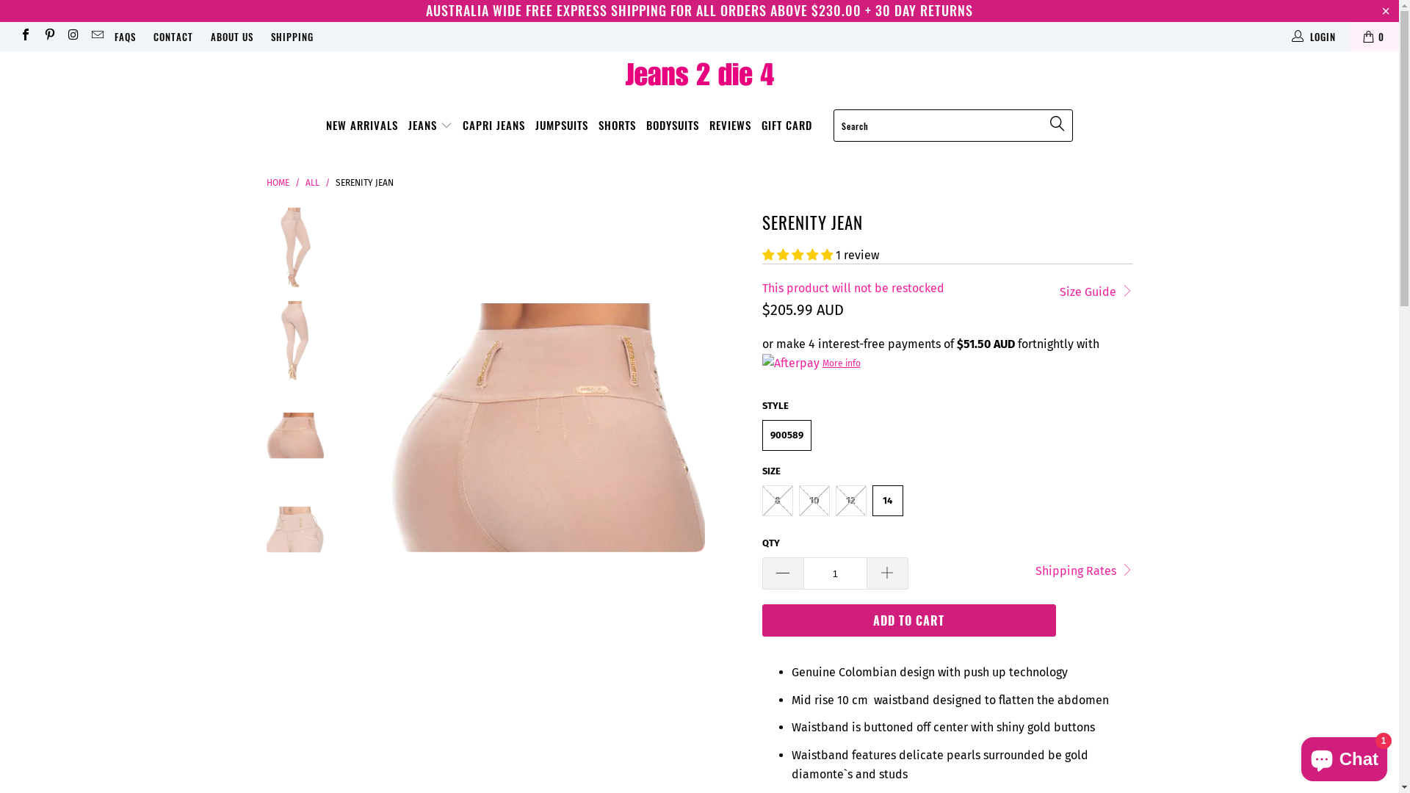 The image size is (1410, 793). Describe the element at coordinates (278, 183) in the screenshot. I see `HOME` at that location.